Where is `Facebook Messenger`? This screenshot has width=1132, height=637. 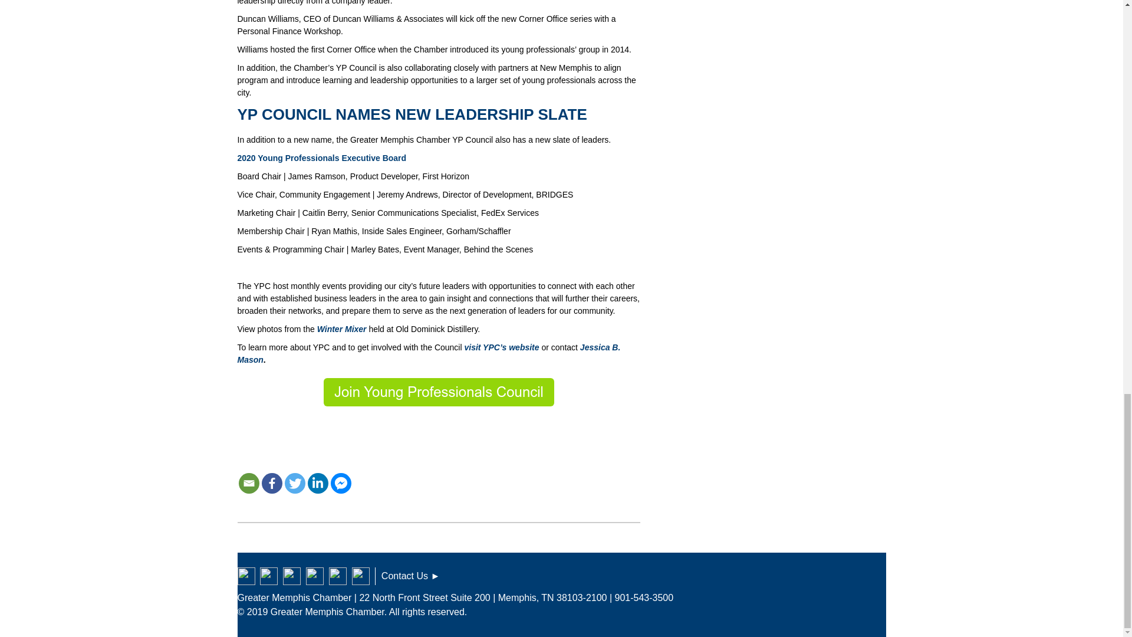
Facebook Messenger is located at coordinates (341, 484).